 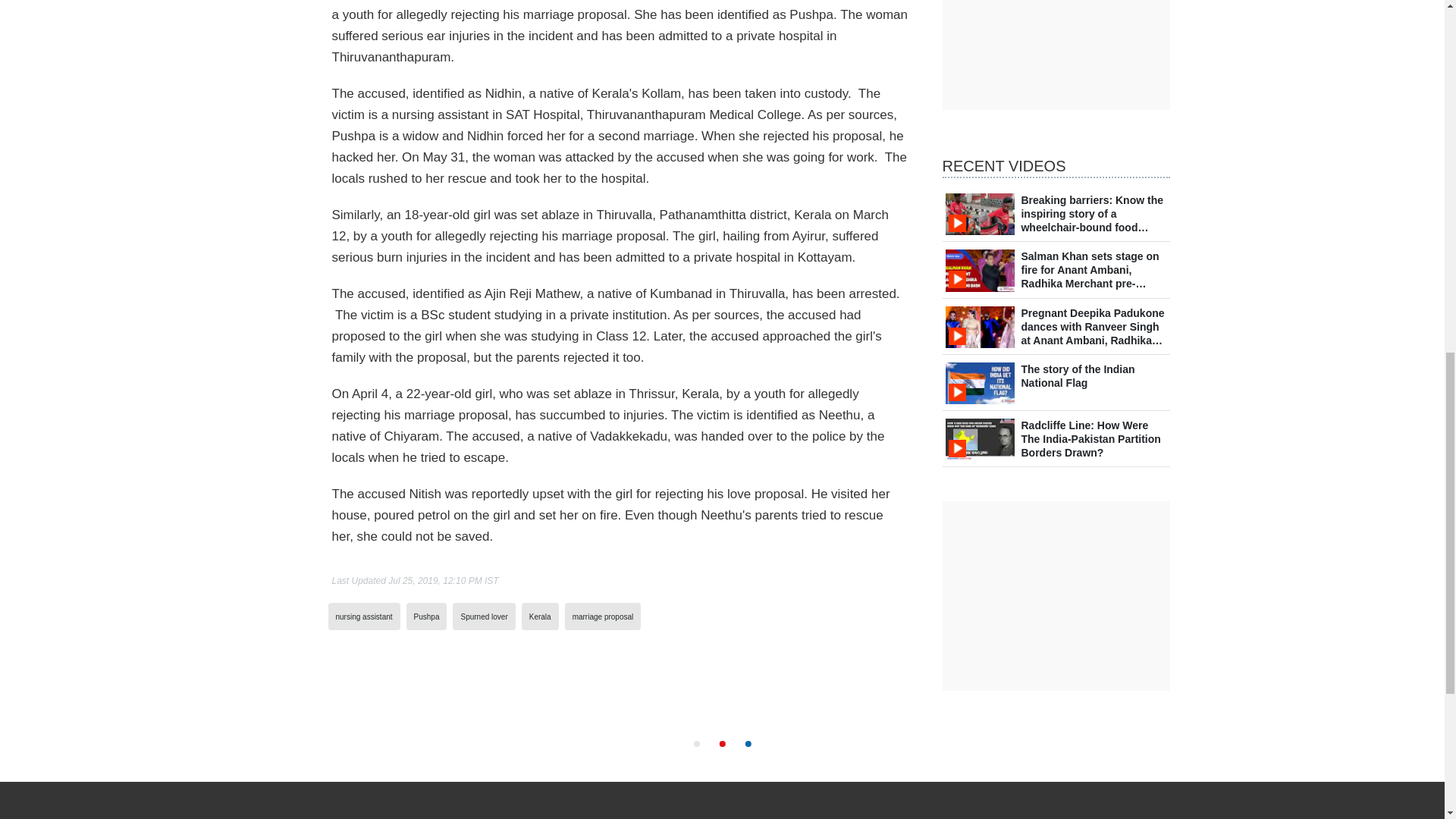 What do you see at coordinates (602, 616) in the screenshot?
I see `marriage proposal` at bounding box center [602, 616].